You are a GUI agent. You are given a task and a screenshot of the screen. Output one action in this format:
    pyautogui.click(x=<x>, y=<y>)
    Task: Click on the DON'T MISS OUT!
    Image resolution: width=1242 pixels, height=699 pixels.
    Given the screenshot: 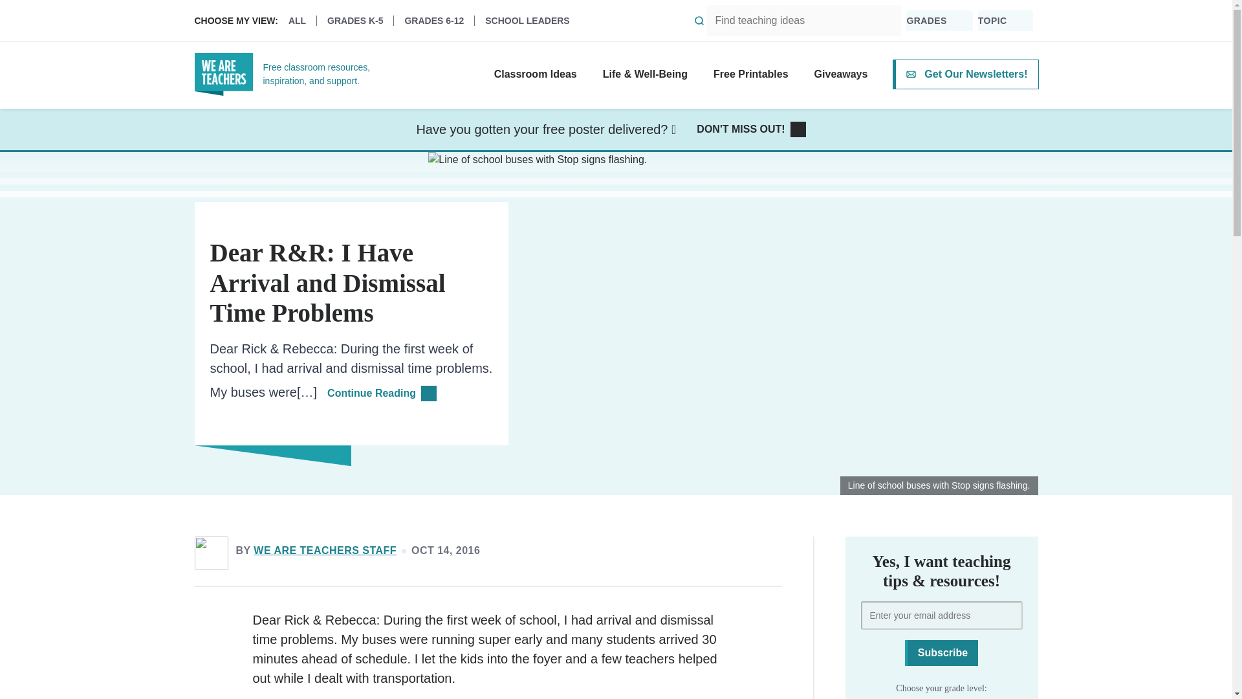 What is the action you would take?
    pyautogui.click(x=751, y=129)
    